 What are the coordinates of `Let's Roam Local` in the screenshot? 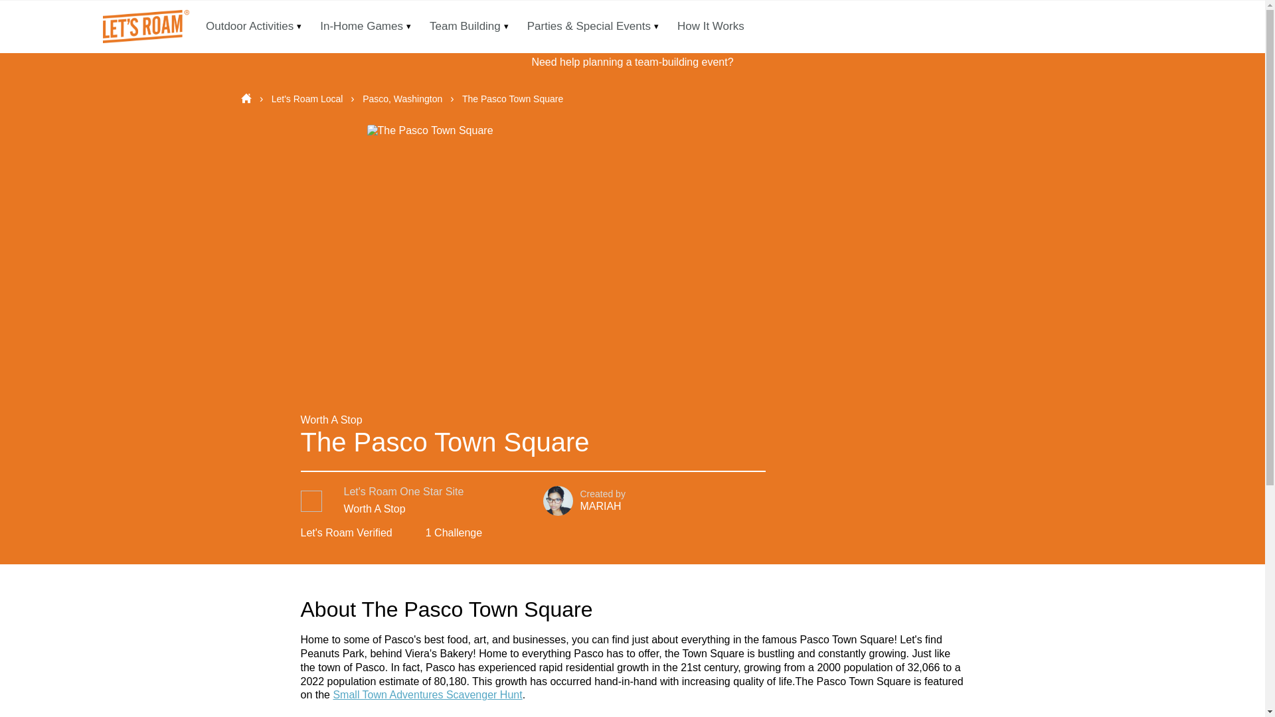 It's located at (308, 98).